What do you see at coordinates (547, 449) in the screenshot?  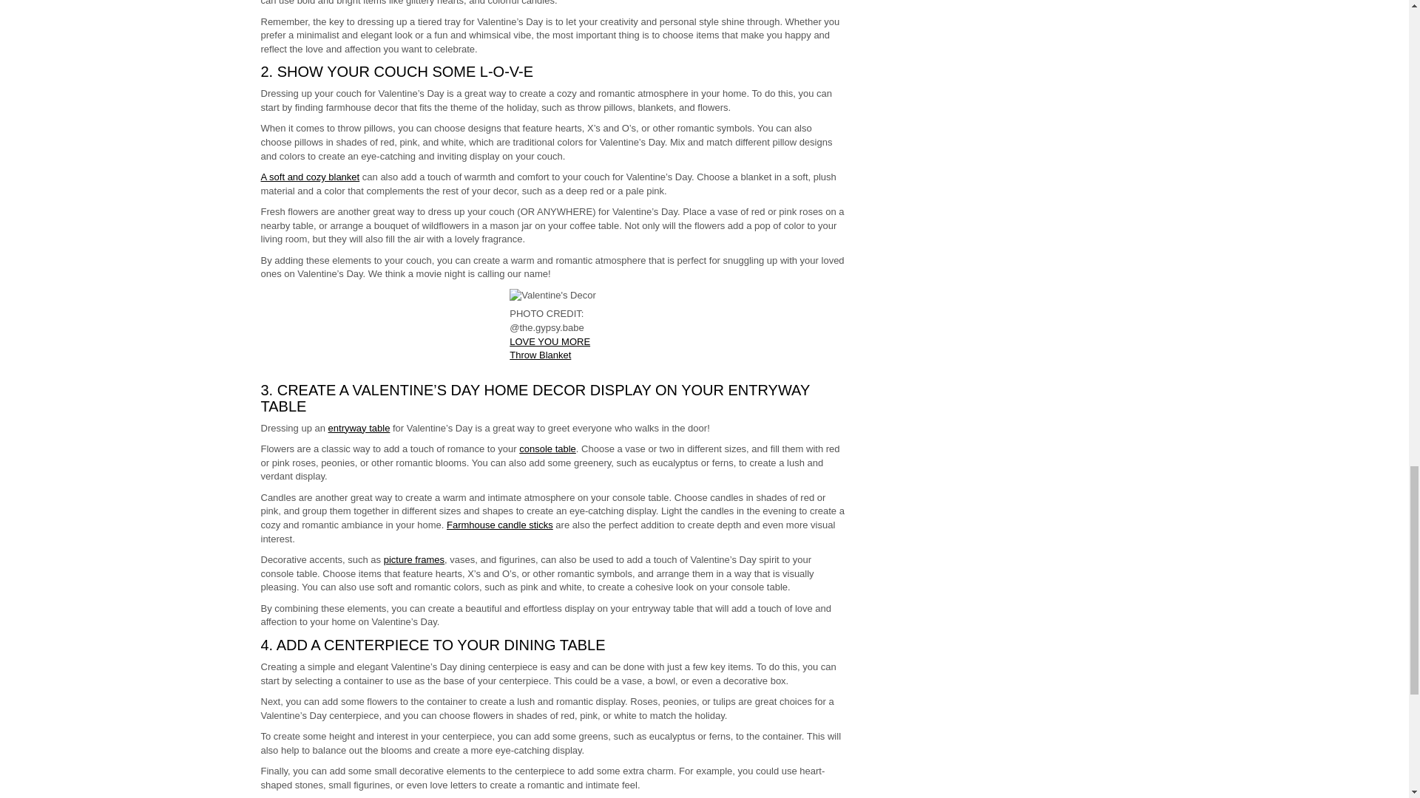 I see `console table` at bounding box center [547, 449].